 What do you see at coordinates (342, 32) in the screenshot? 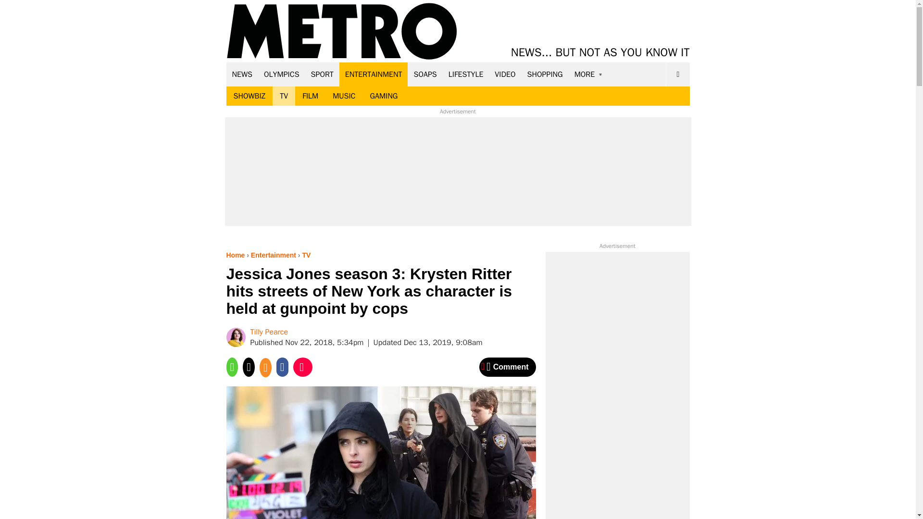
I see `Metro` at bounding box center [342, 32].